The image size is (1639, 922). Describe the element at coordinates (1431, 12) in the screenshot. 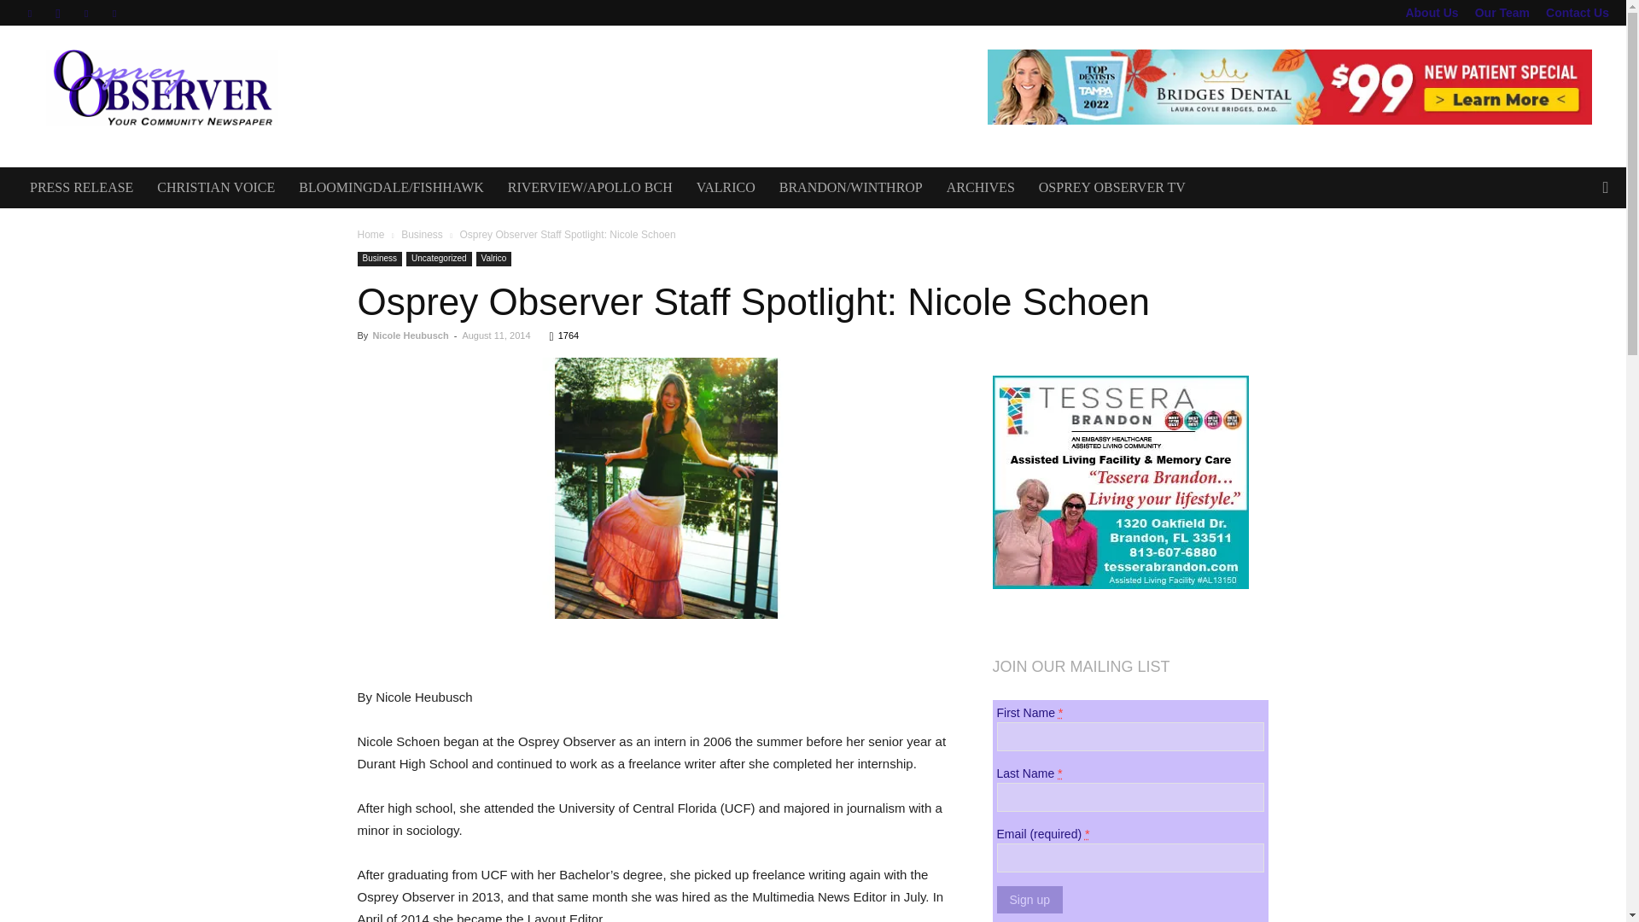

I see `About Us` at that location.